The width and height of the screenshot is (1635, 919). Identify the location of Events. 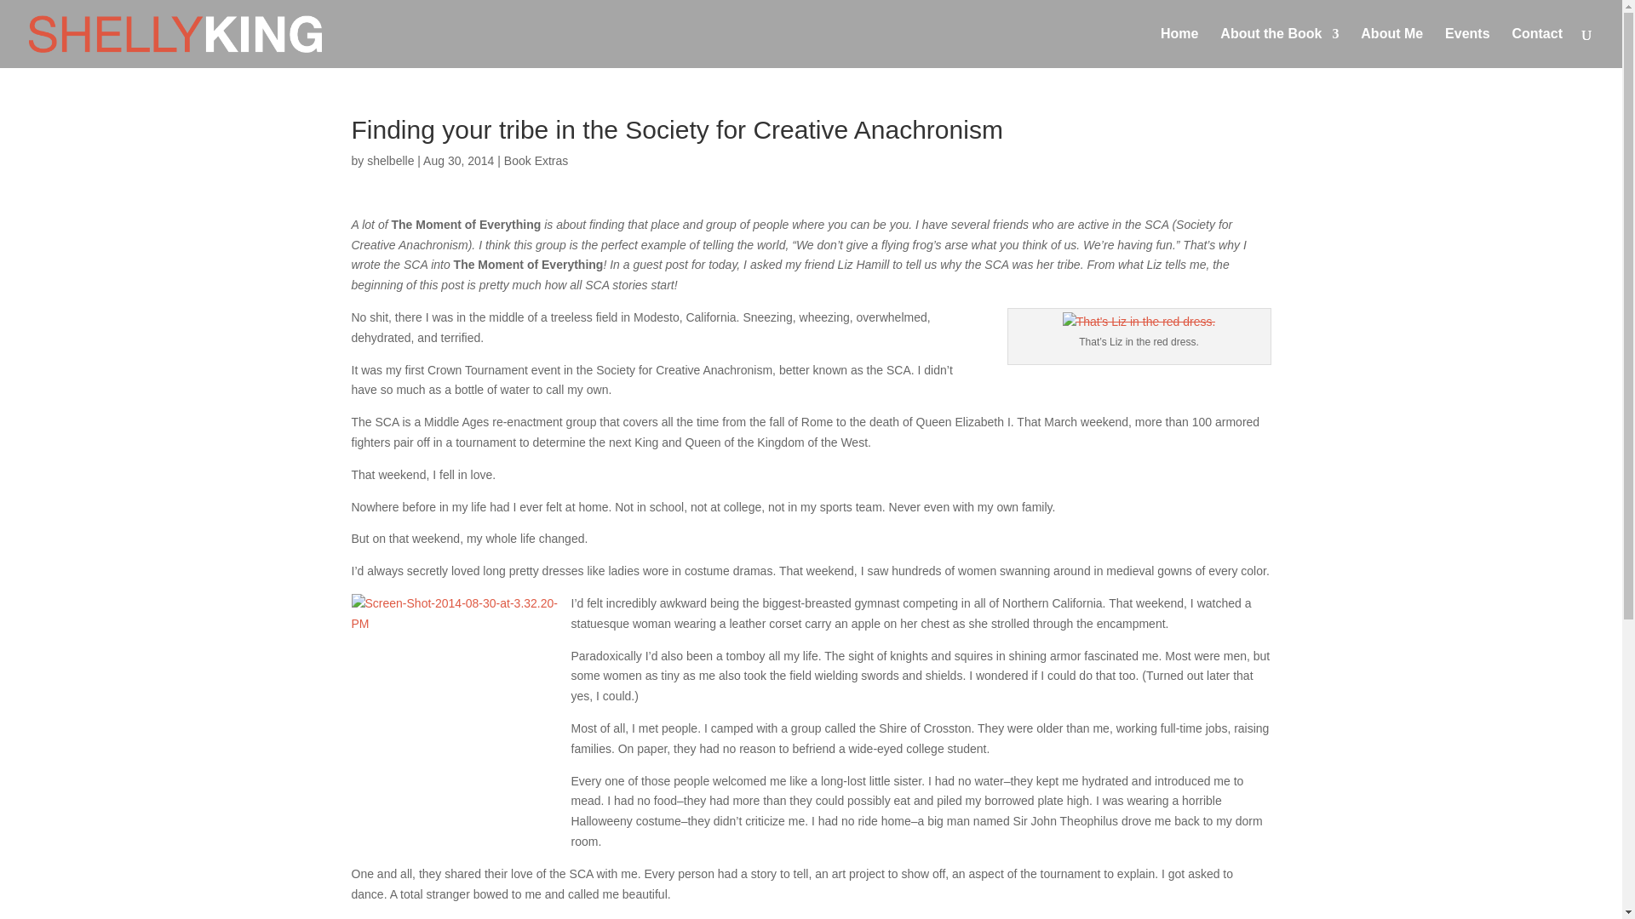
(1467, 48).